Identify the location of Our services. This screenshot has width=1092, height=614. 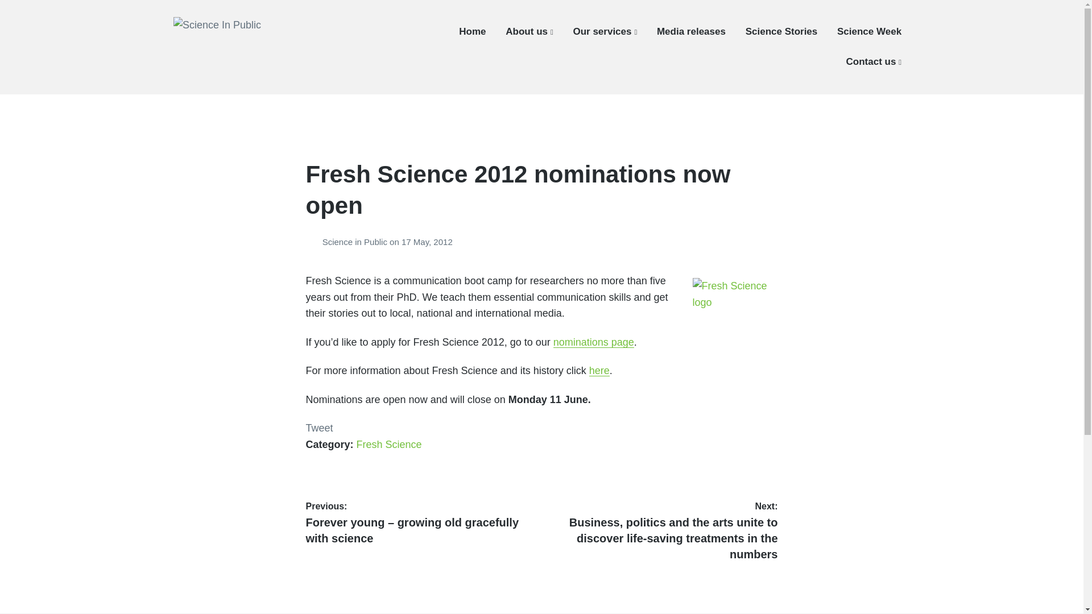
(604, 32).